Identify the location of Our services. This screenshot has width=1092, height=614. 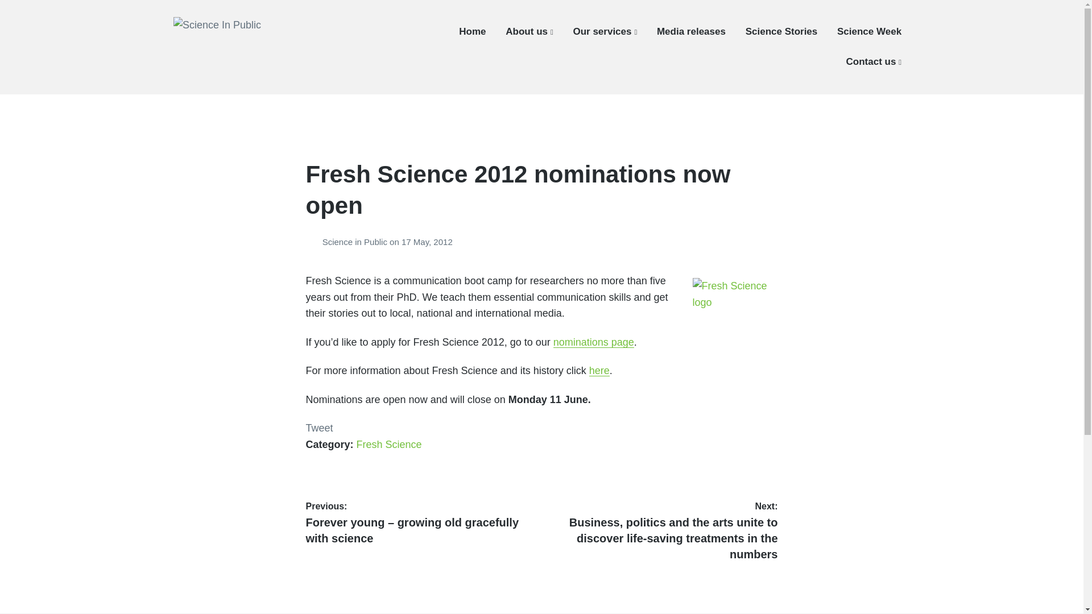
(604, 32).